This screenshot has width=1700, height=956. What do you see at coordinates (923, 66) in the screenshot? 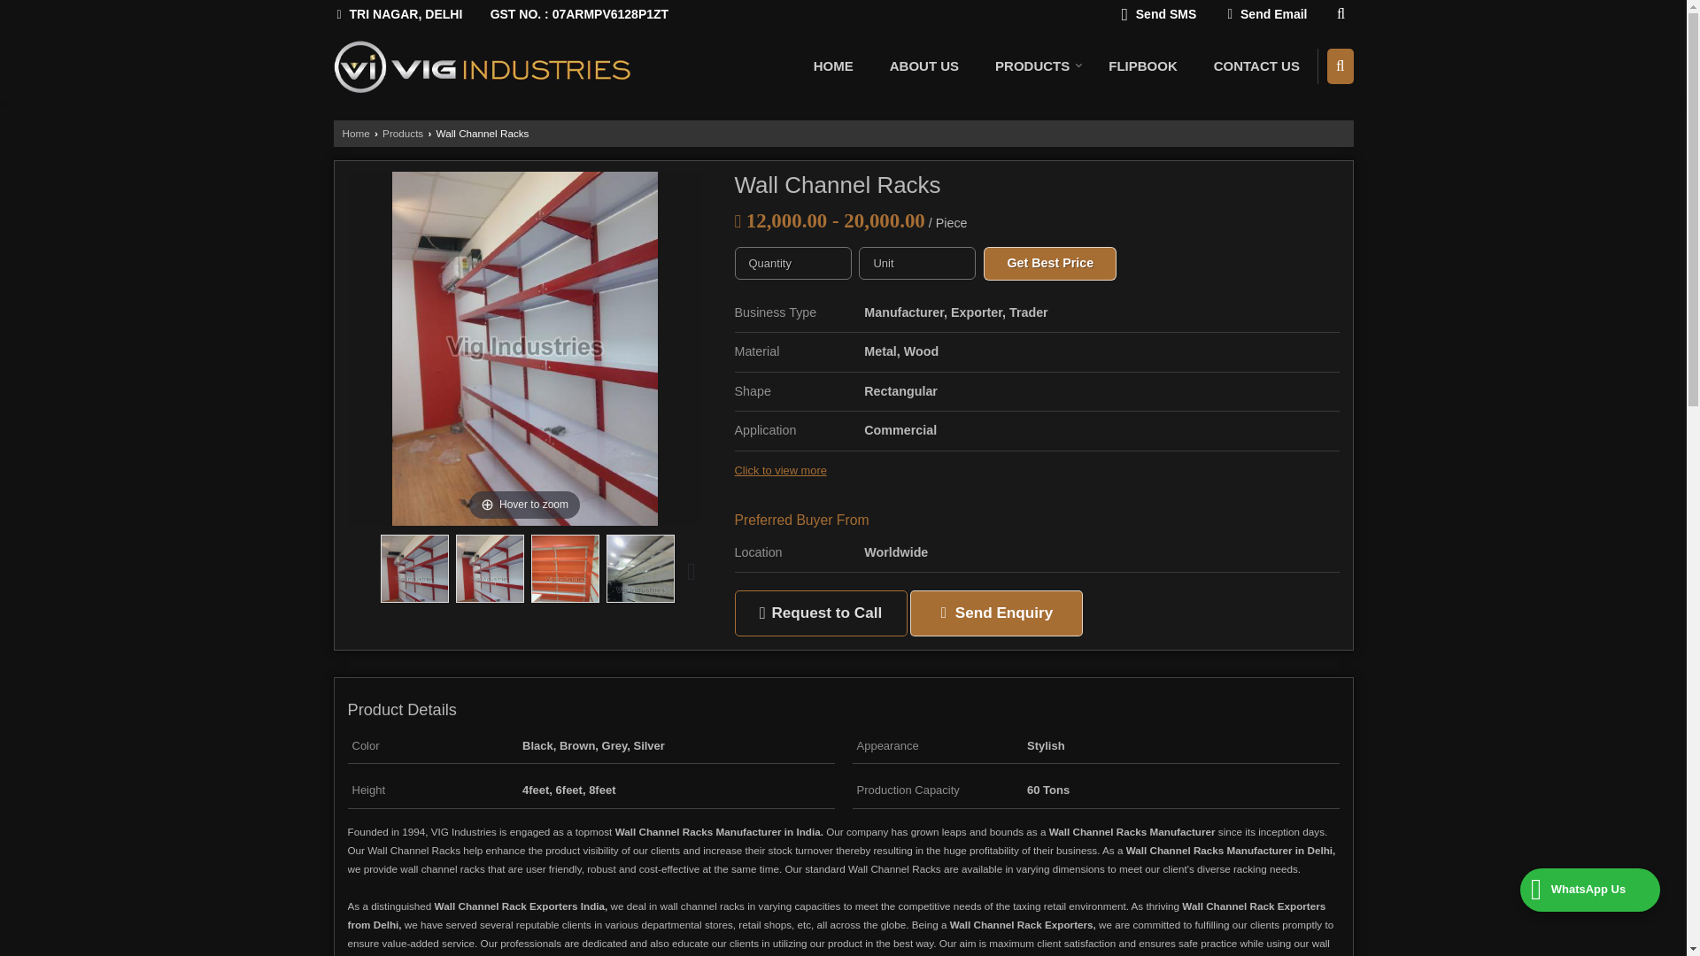
I see `About Us` at bounding box center [923, 66].